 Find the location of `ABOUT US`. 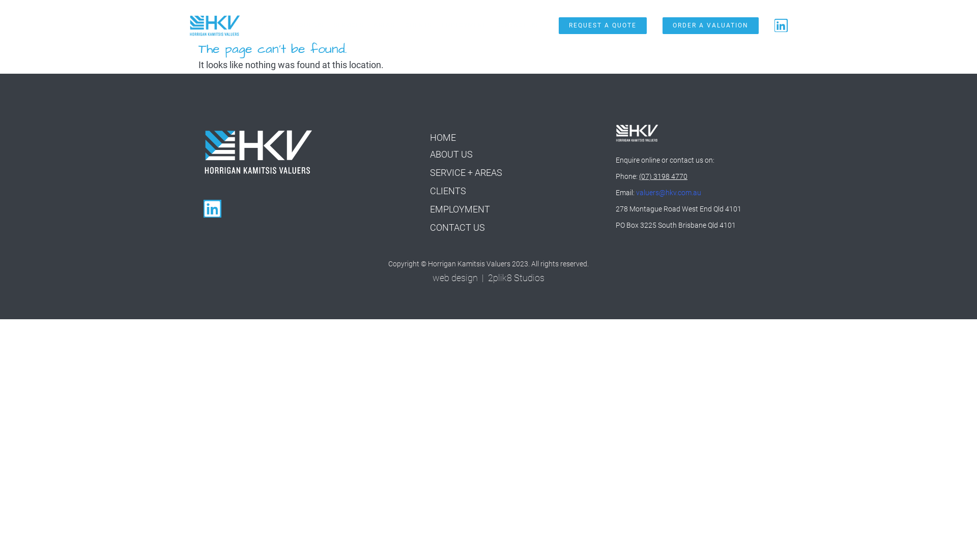

ABOUT US is located at coordinates (306, 25).